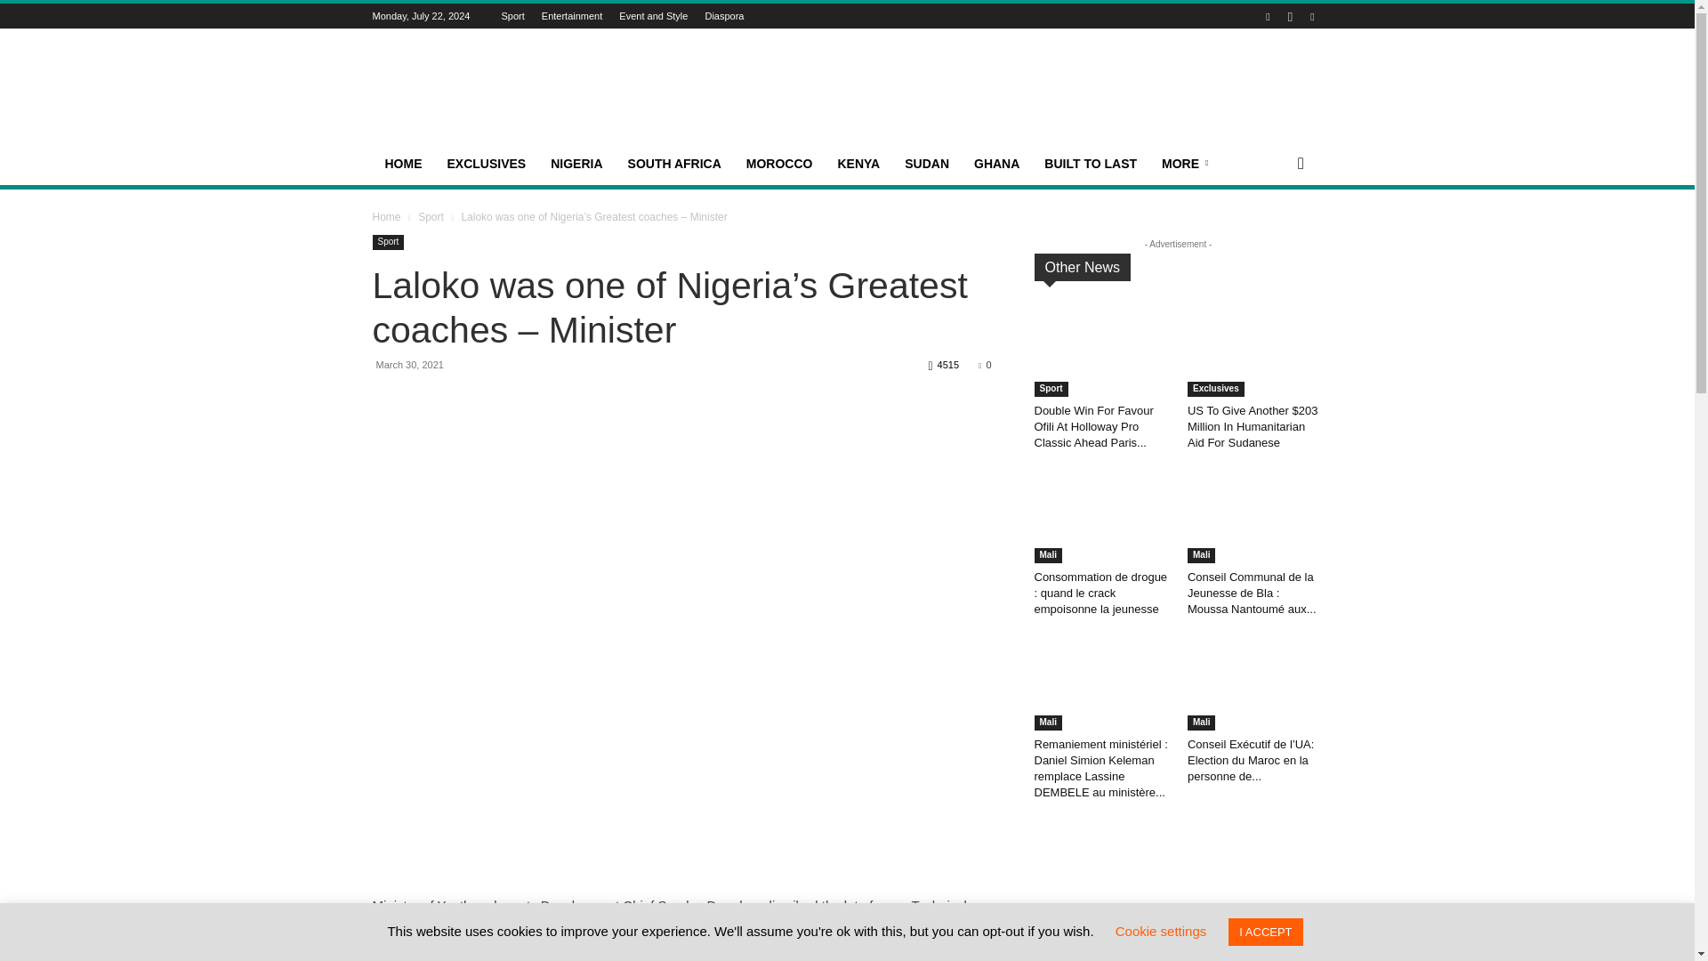 This screenshot has height=961, width=1708. I want to click on Sport, so click(512, 15).